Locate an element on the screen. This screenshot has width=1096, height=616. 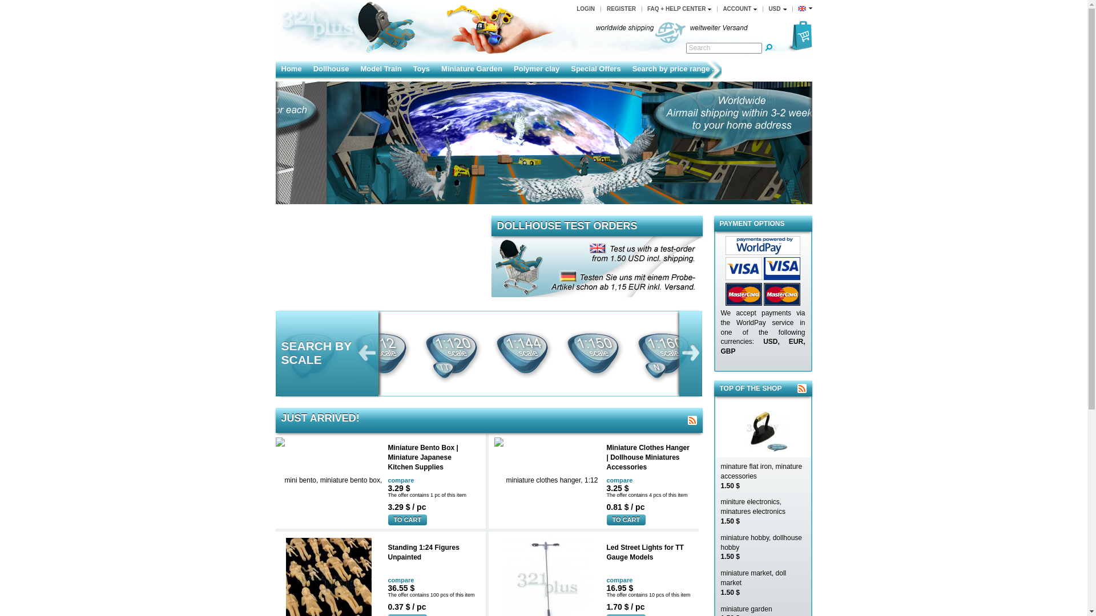
Miniature Clothes Hanger | Dollhouse Miniatures Accessories is located at coordinates (649, 457).